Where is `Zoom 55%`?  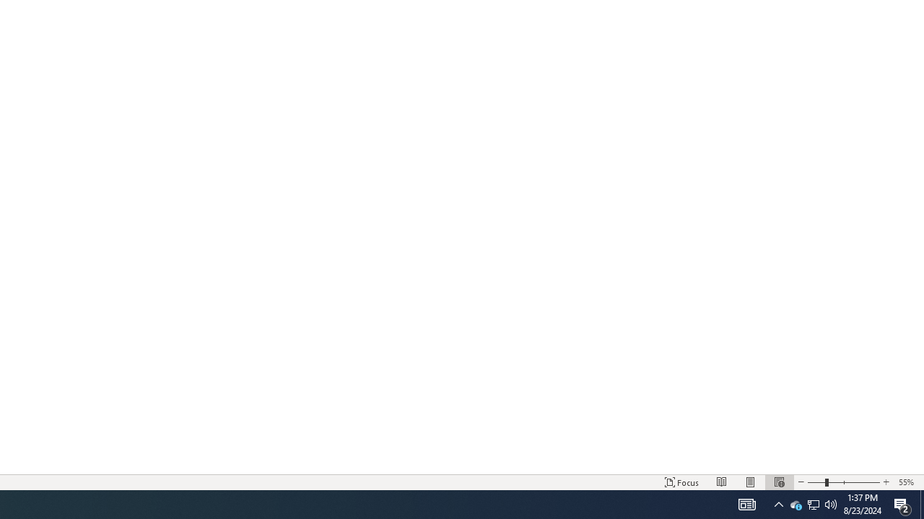 Zoom 55% is located at coordinates (908, 482).